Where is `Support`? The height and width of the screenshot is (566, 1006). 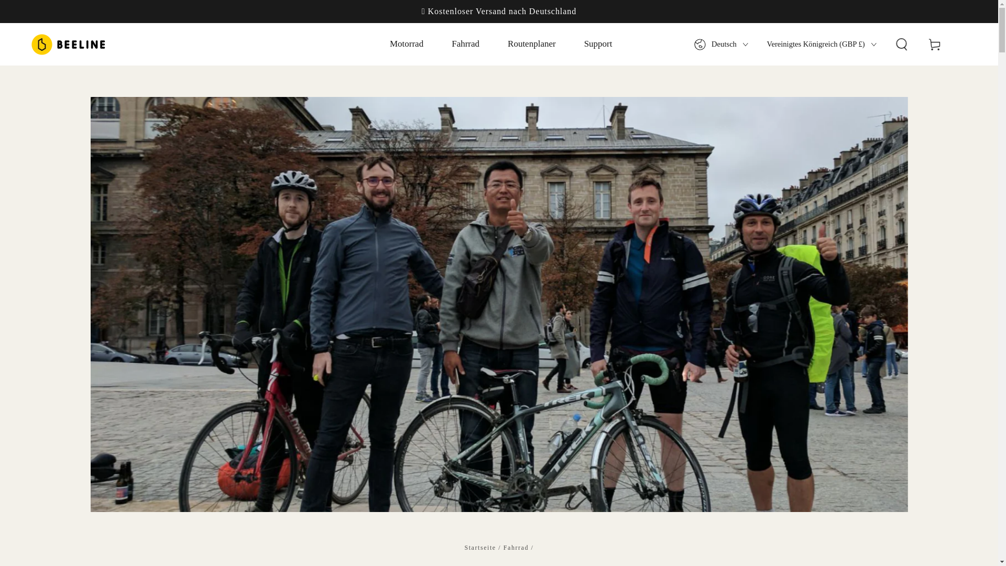 Support is located at coordinates (598, 44).